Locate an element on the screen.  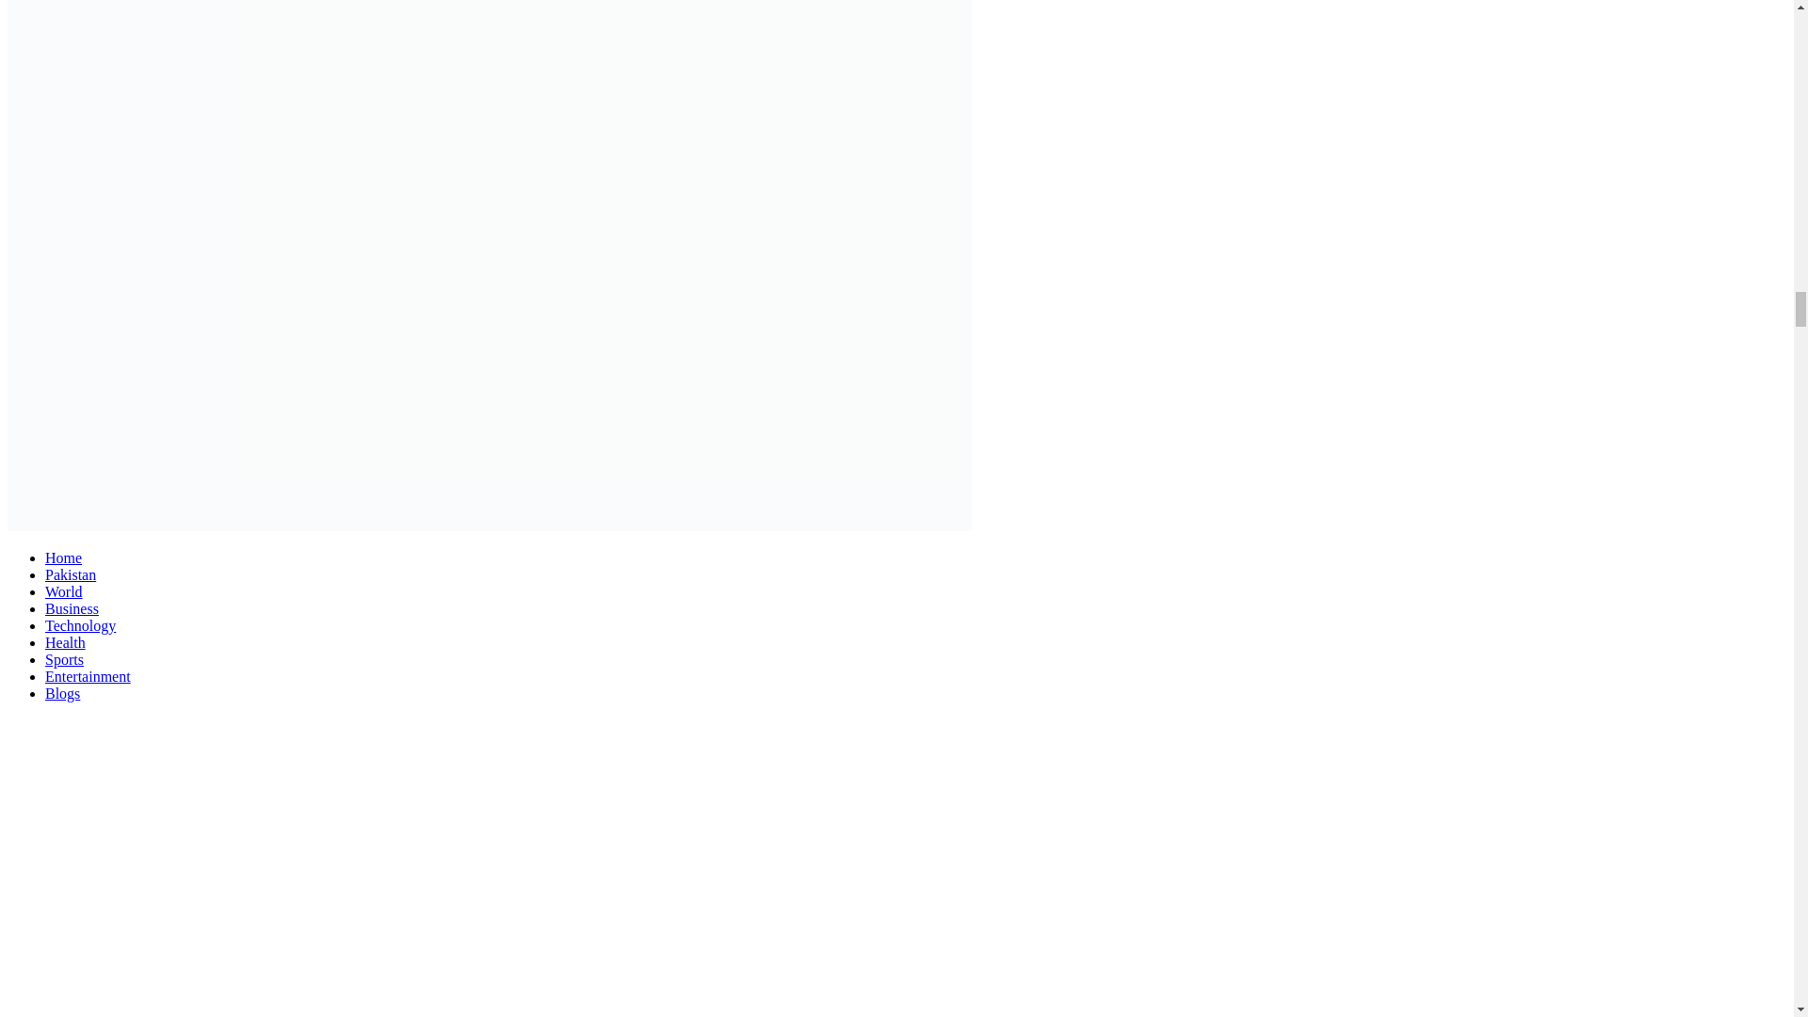
Pakistan is located at coordinates (70, 574).